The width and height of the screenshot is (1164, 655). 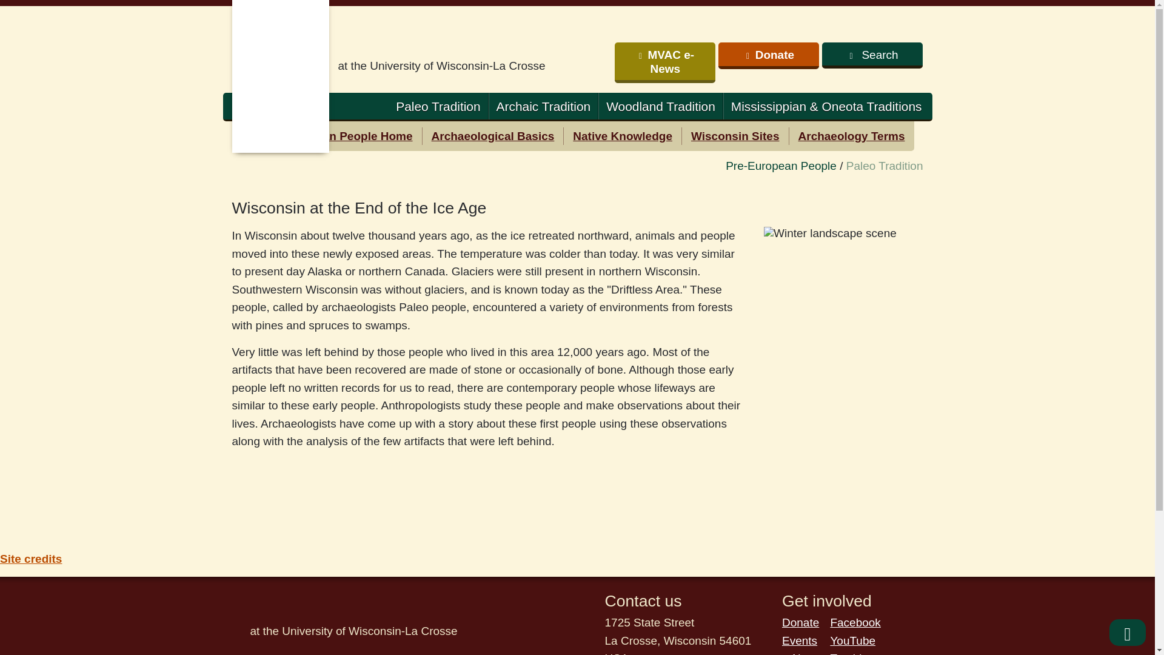 What do you see at coordinates (30, 559) in the screenshot?
I see `Site credits` at bounding box center [30, 559].